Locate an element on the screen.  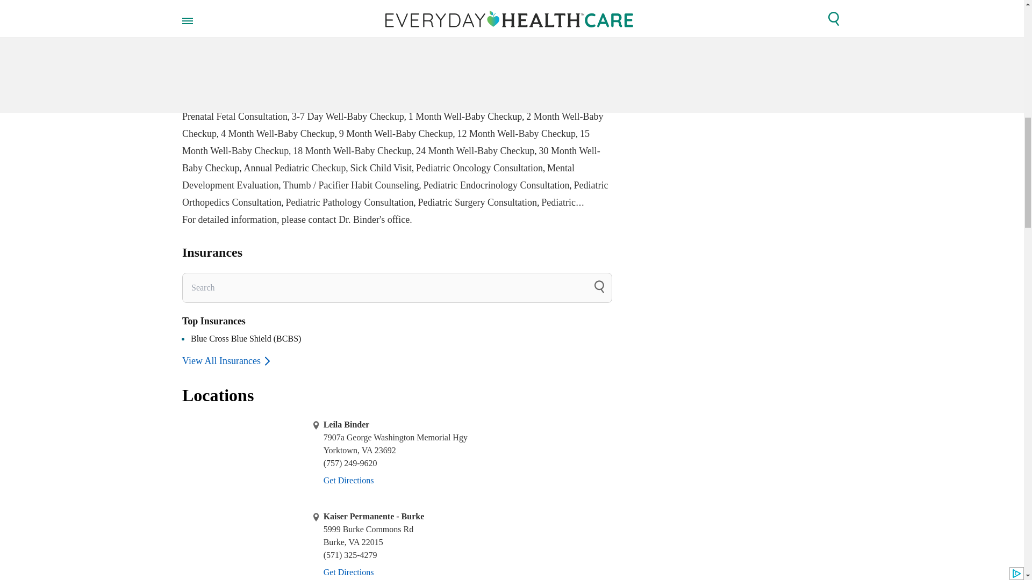
30 Month Well-Baby Checkup is located at coordinates (391, 159).